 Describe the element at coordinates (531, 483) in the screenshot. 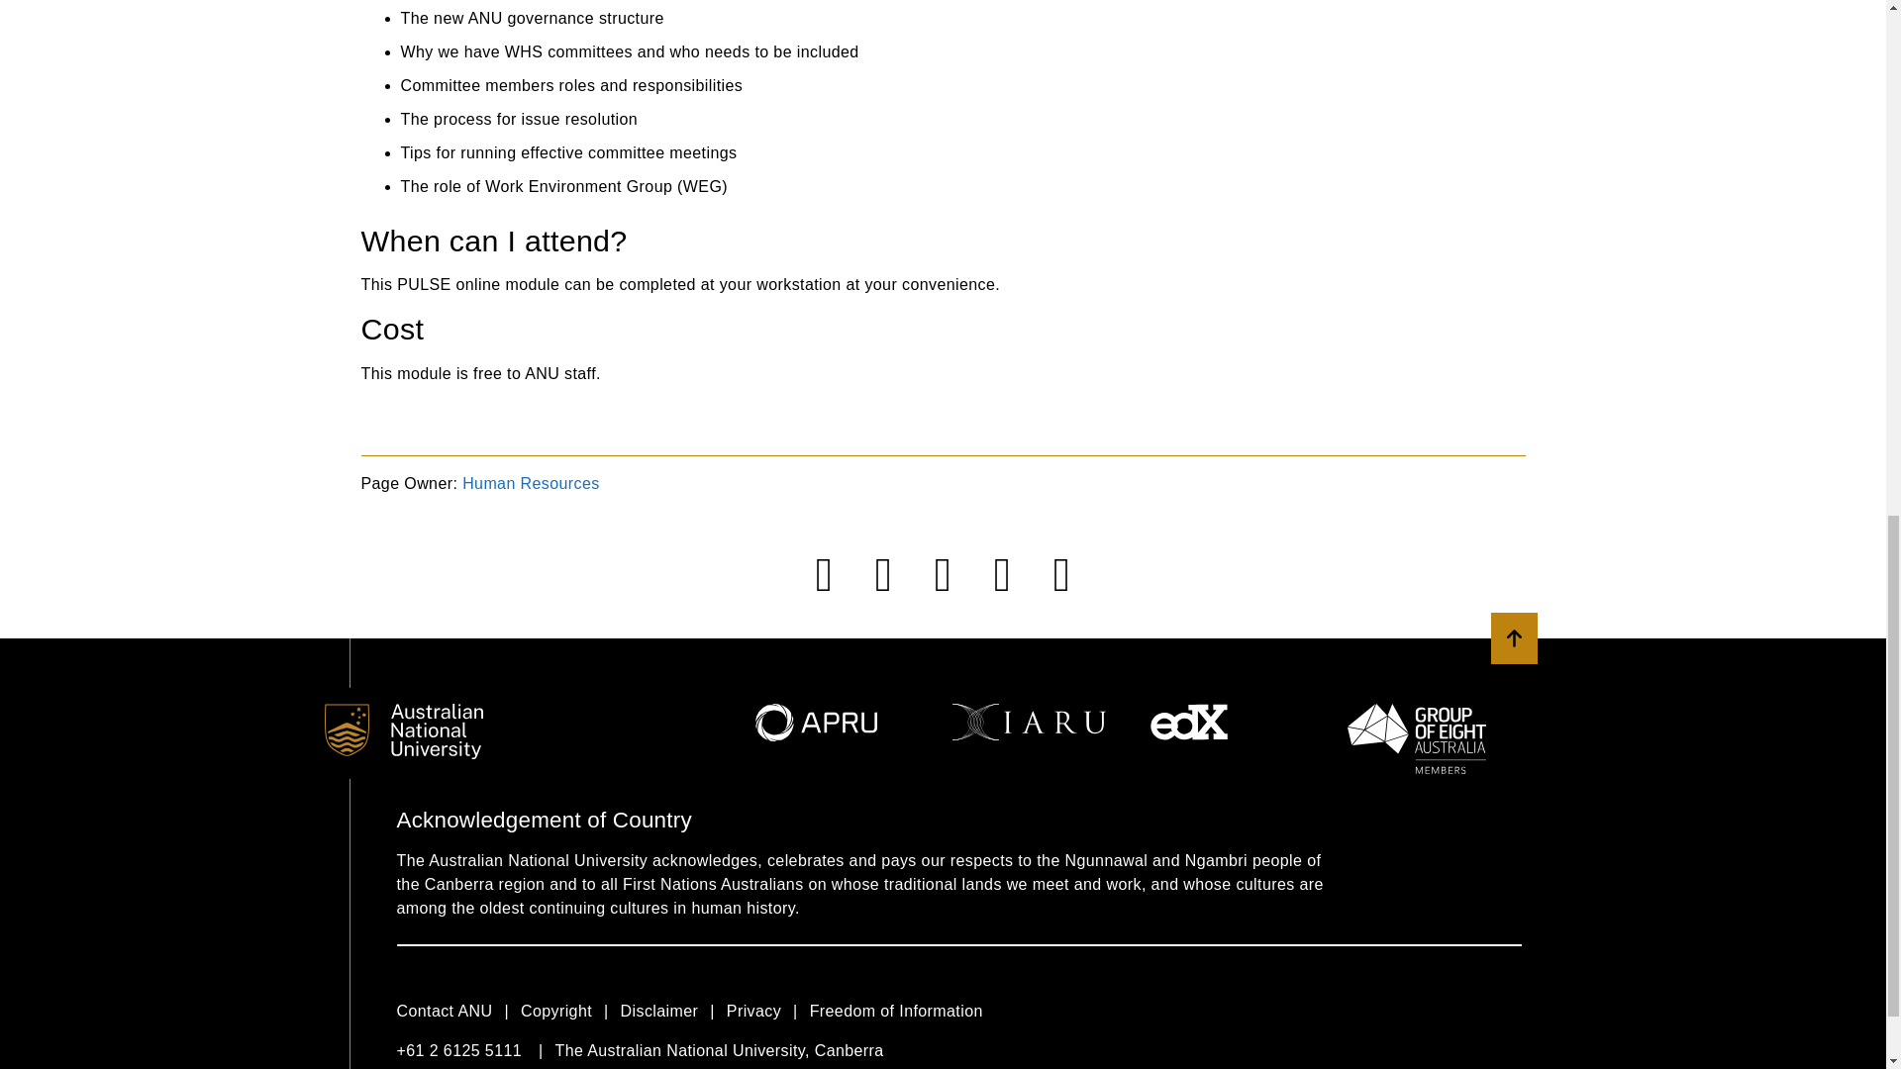

I see `Human Resources` at that location.